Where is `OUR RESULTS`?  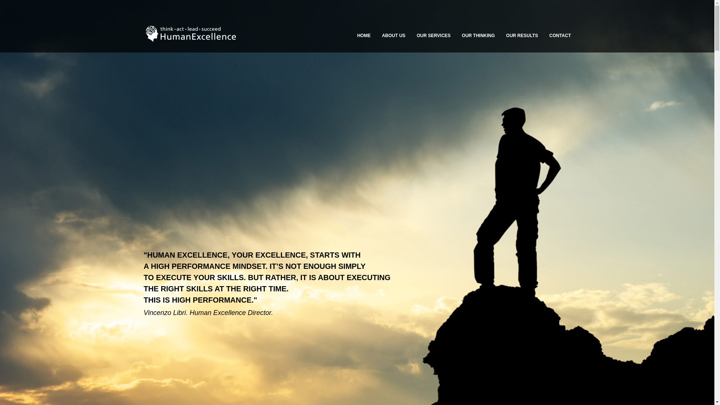 OUR RESULTS is located at coordinates (522, 36).